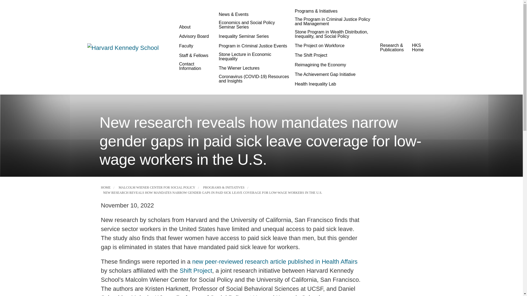 This screenshot has height=296, width=527. Describe the element at coordinates (186, 46) in the screenshot. I see `Faculty` at that location.